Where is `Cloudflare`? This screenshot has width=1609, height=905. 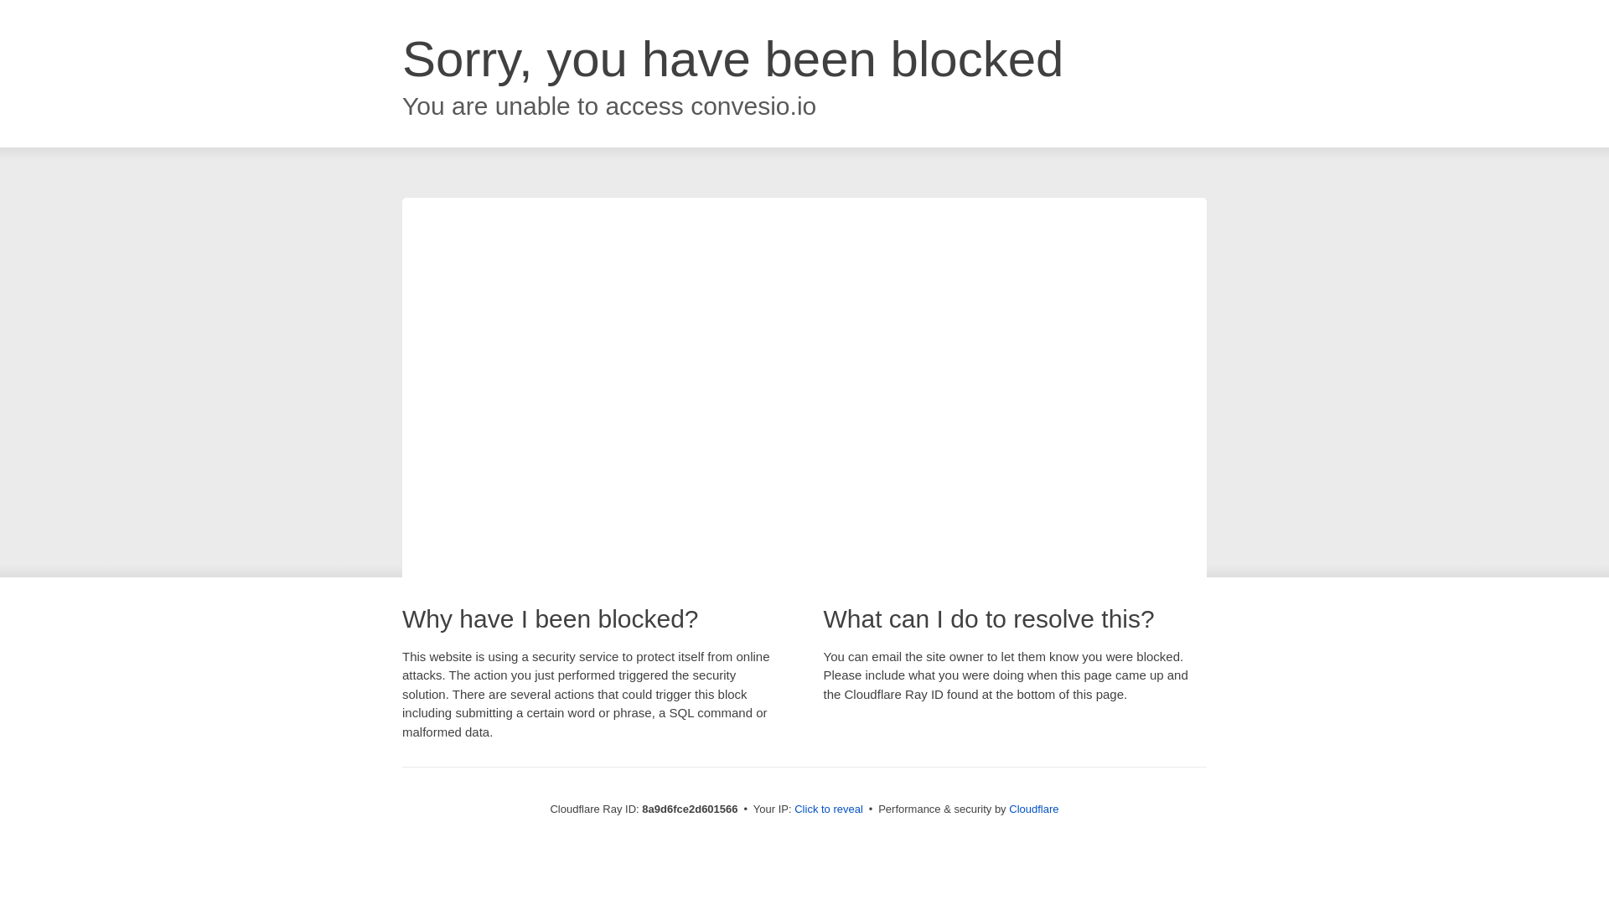
Cloudflare is located at coordinates (1033, 809).